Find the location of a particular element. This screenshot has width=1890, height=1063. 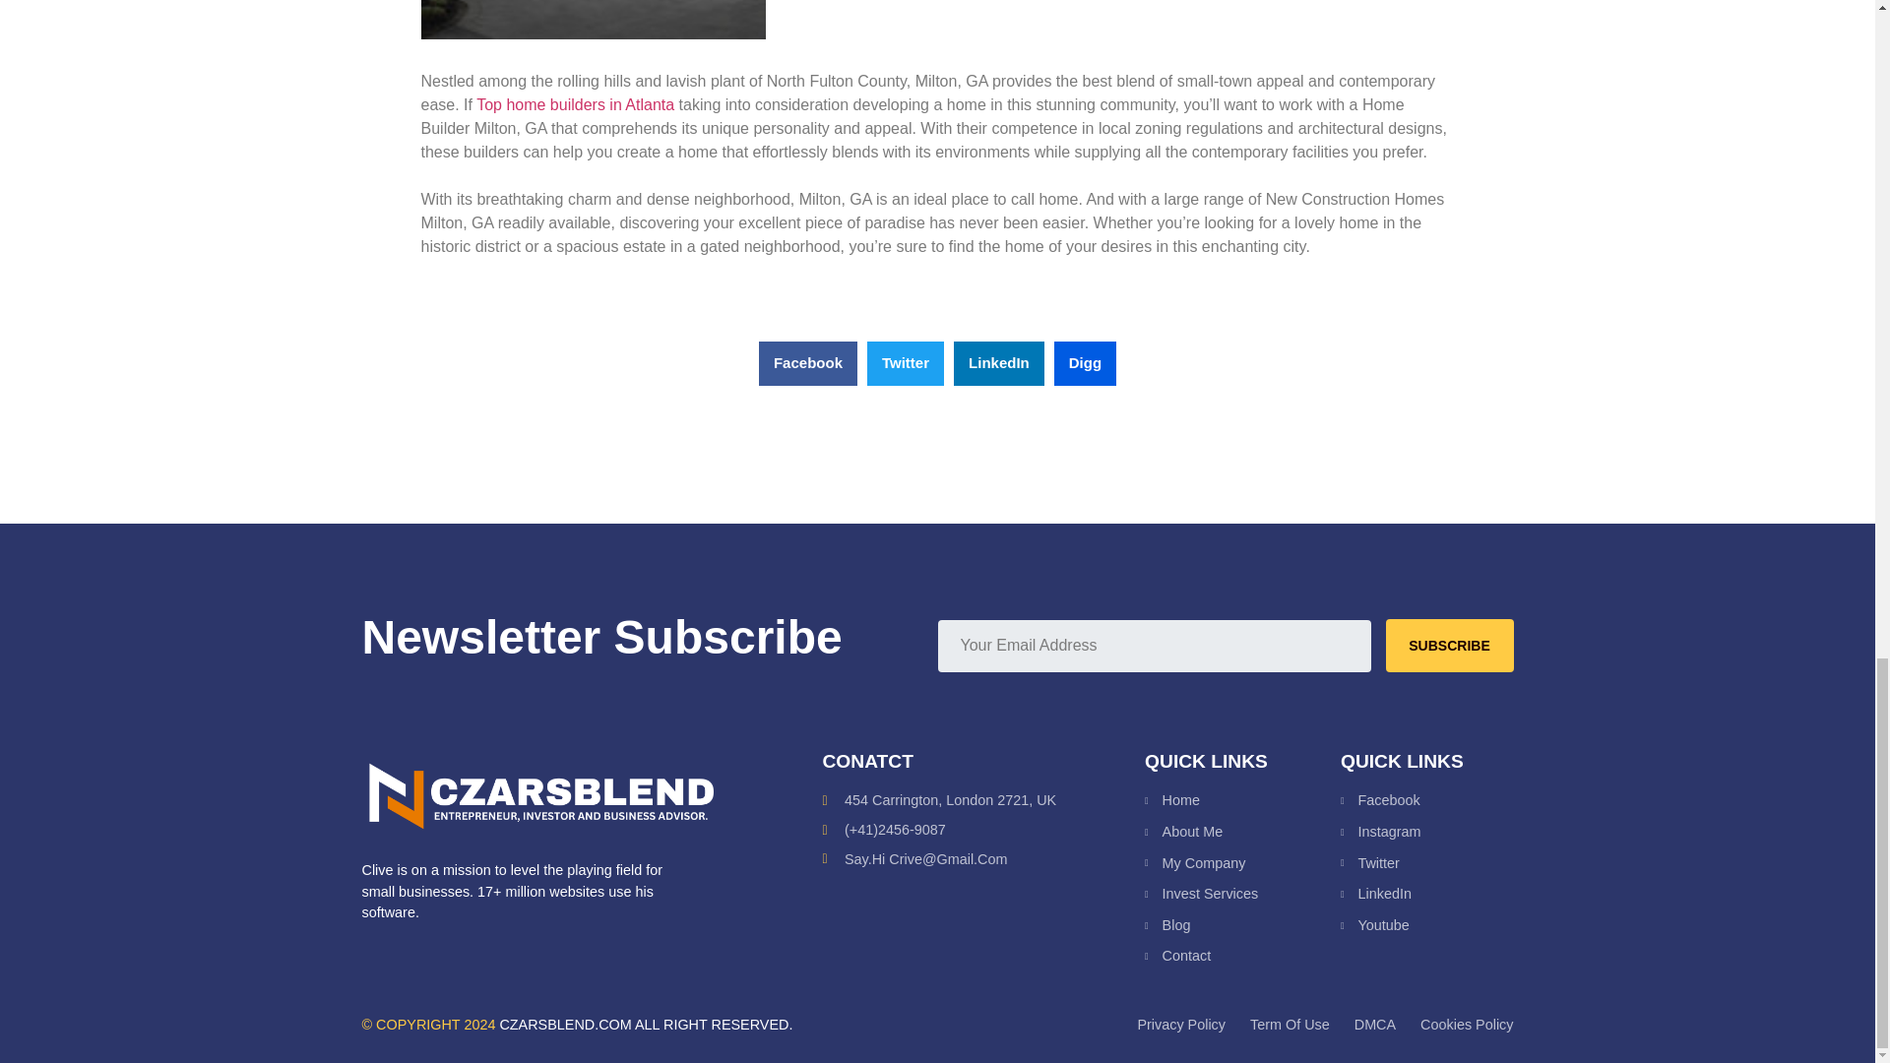

Privacy Policy is located at coordinates (1181, 1026).